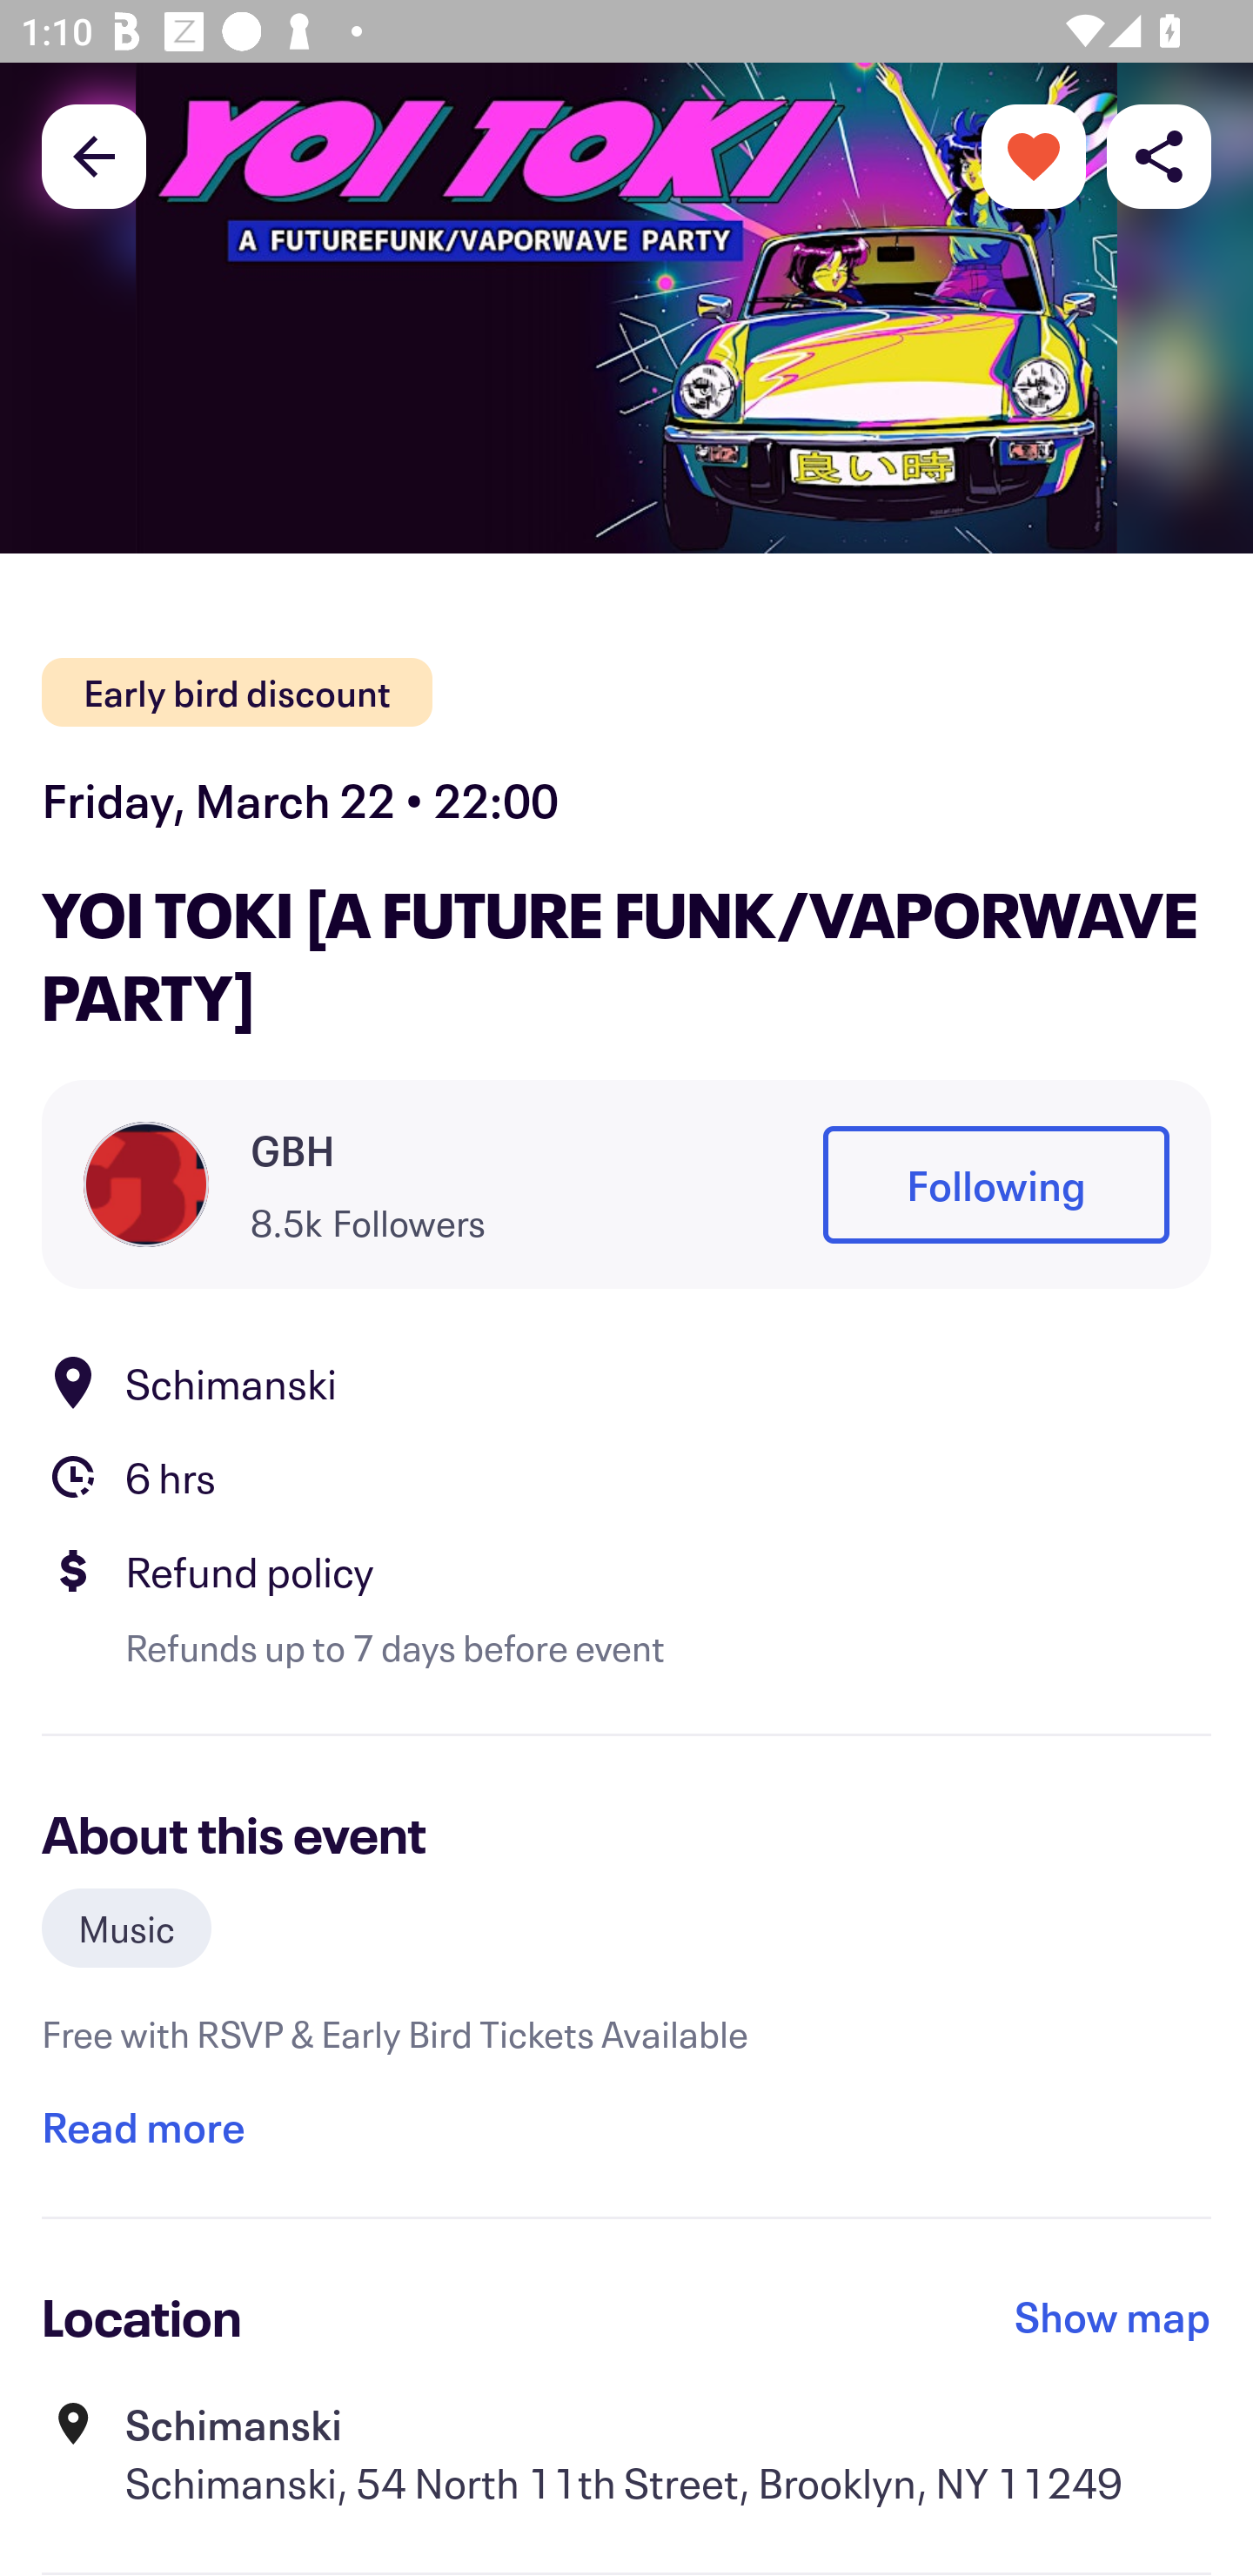  I want to click on GBH, so click(292, 1150).